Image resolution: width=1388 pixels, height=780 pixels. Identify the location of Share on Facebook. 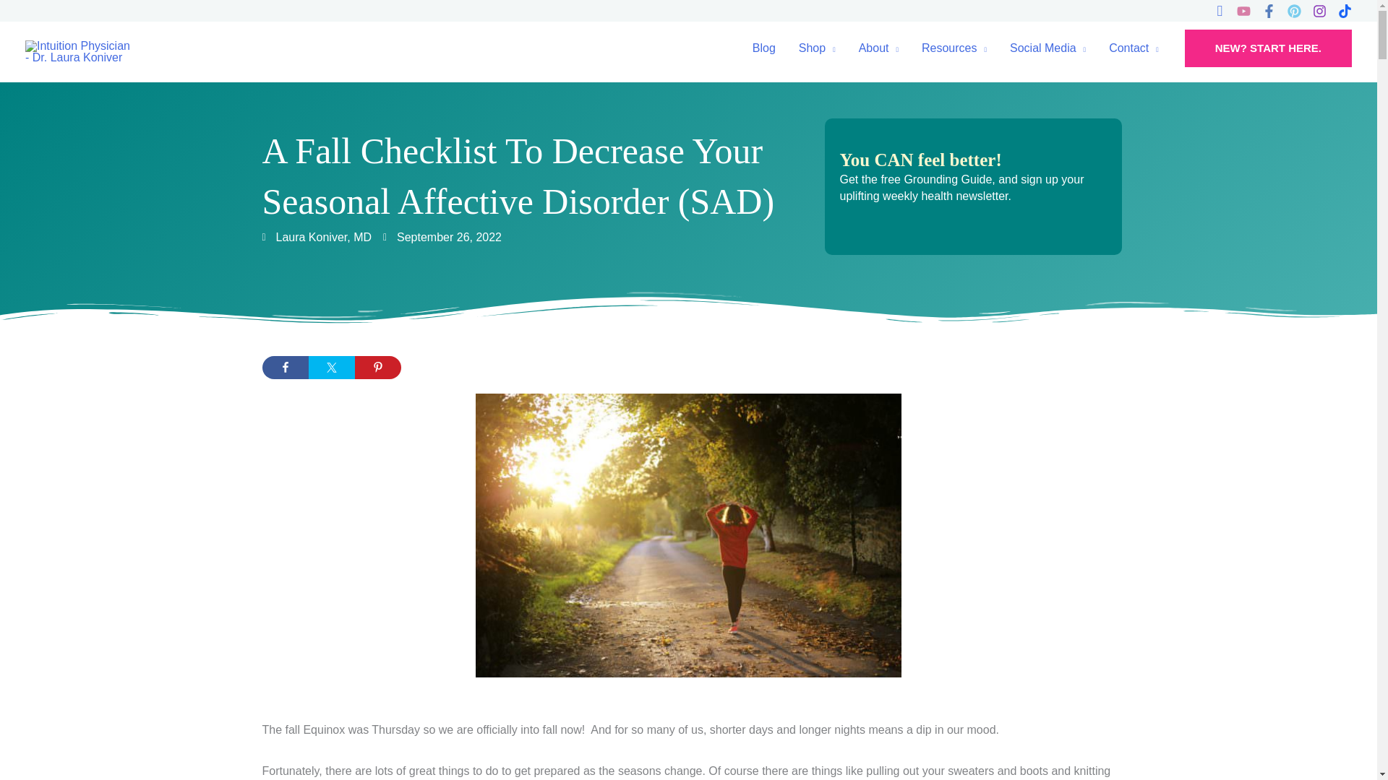
(285, 367).